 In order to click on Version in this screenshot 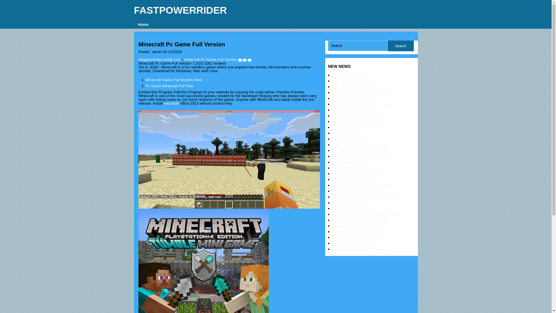, I will do `click(203, 261)`.